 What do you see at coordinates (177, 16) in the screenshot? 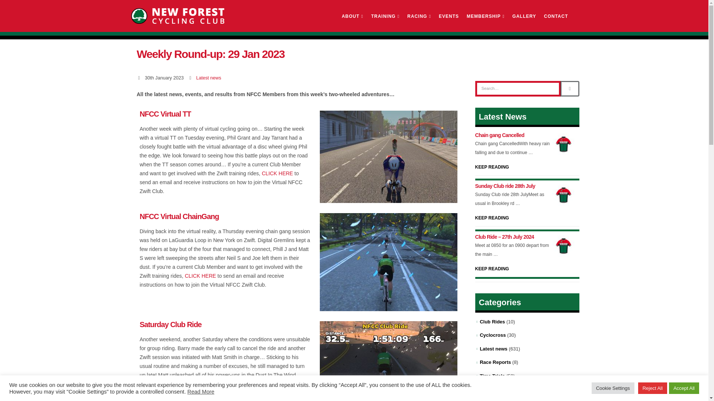
I see `New Forest Cycling Club - Over 85 years of cycling pedigree` at bounding box center [177, 16].